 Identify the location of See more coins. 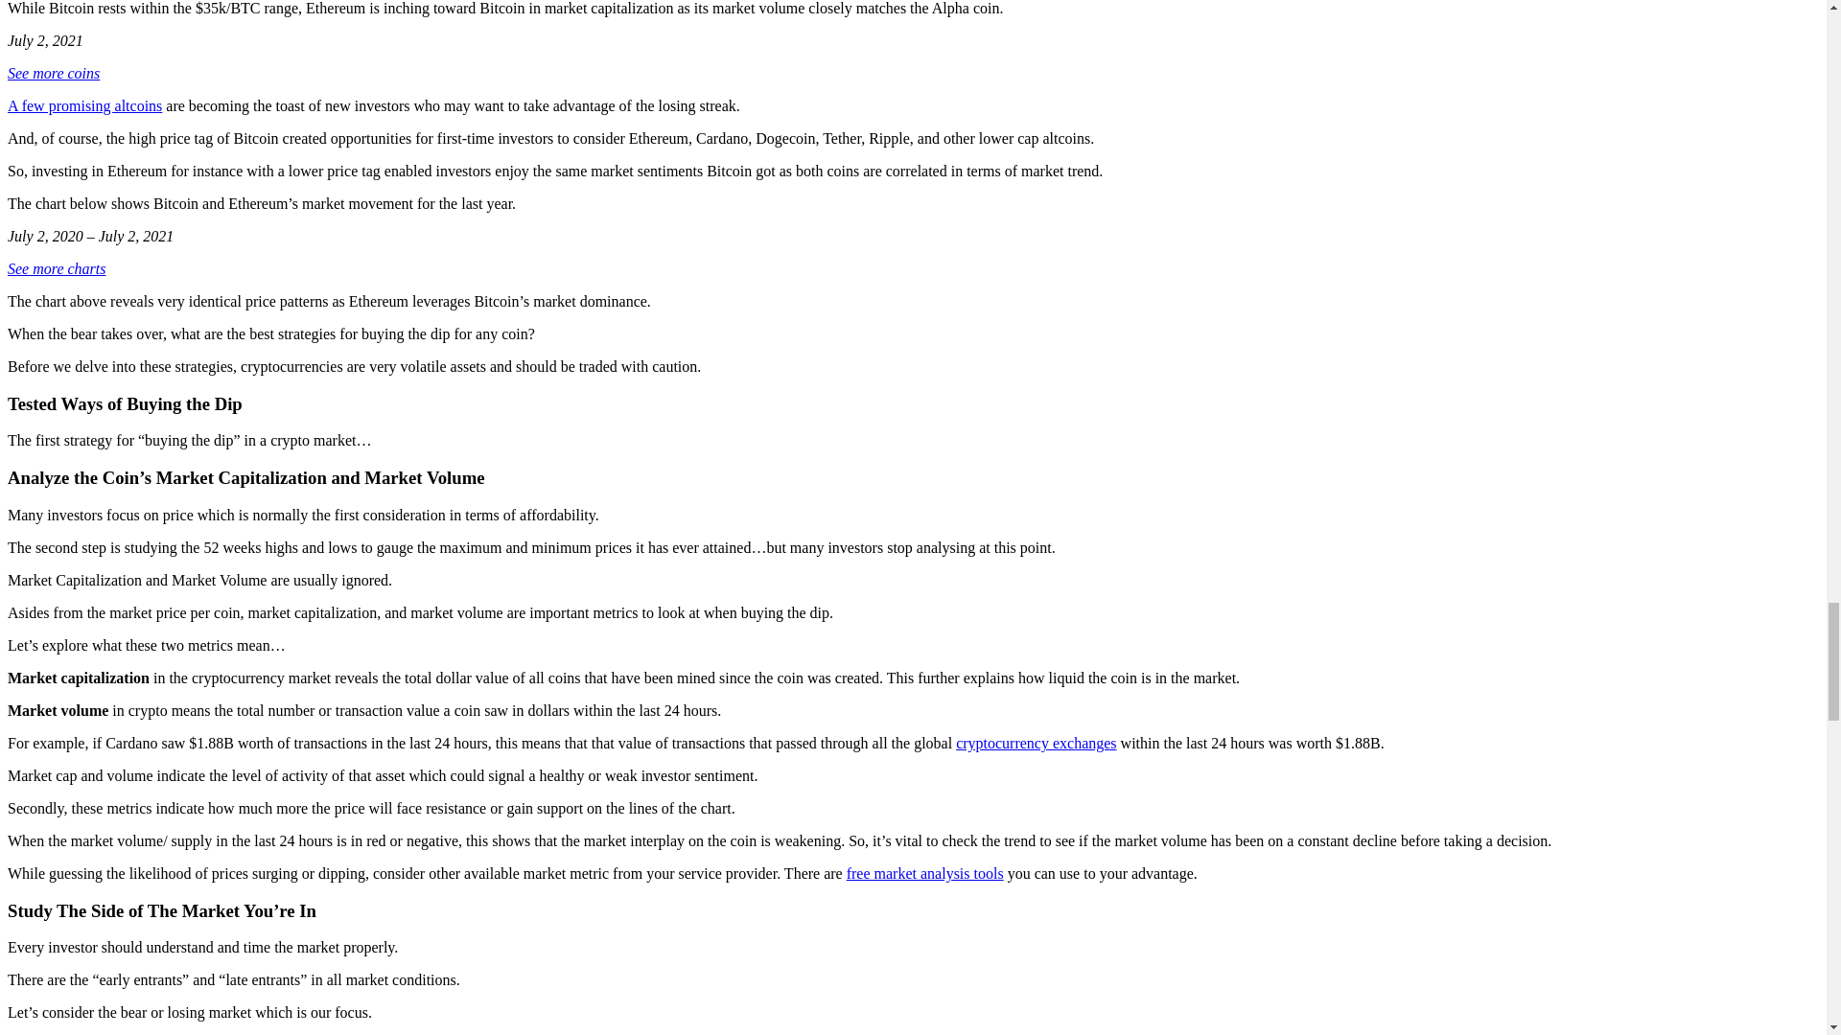
(53, 73).